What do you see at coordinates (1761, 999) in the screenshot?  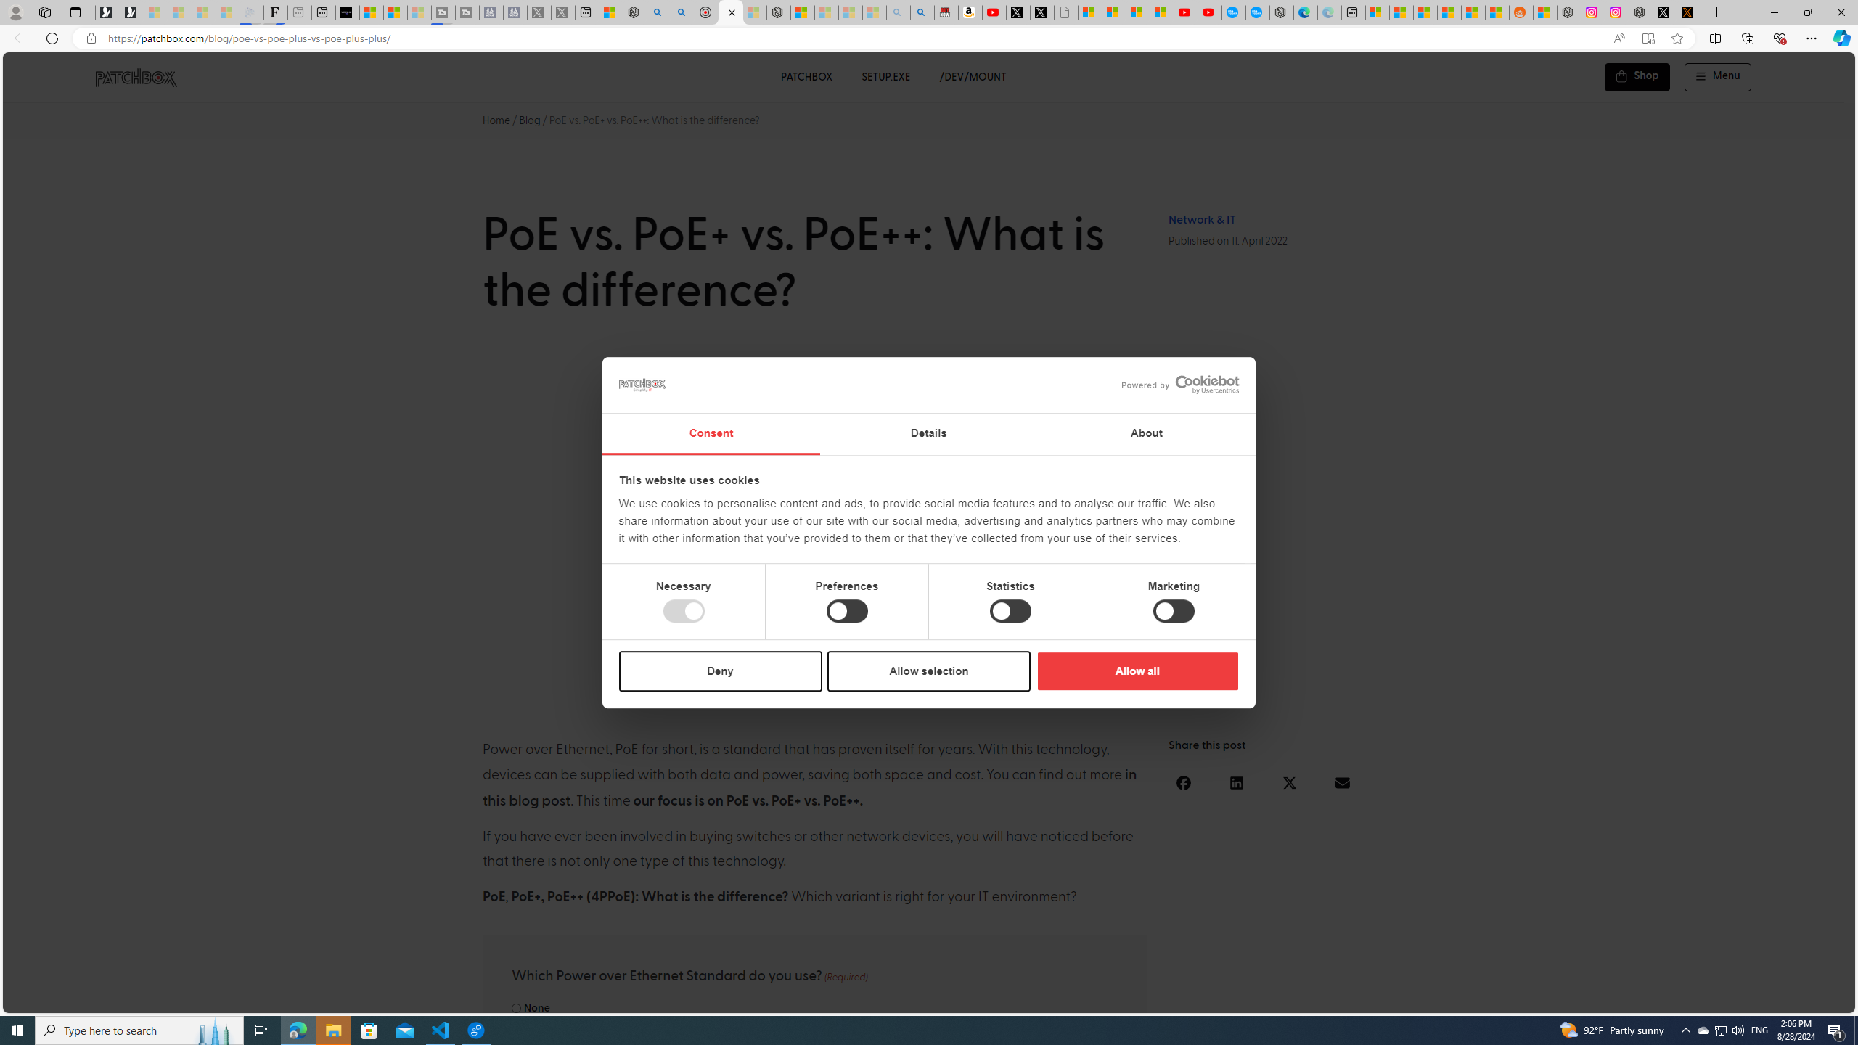 I see `Language switcher : Greek` at bounding box center [1761, 999].